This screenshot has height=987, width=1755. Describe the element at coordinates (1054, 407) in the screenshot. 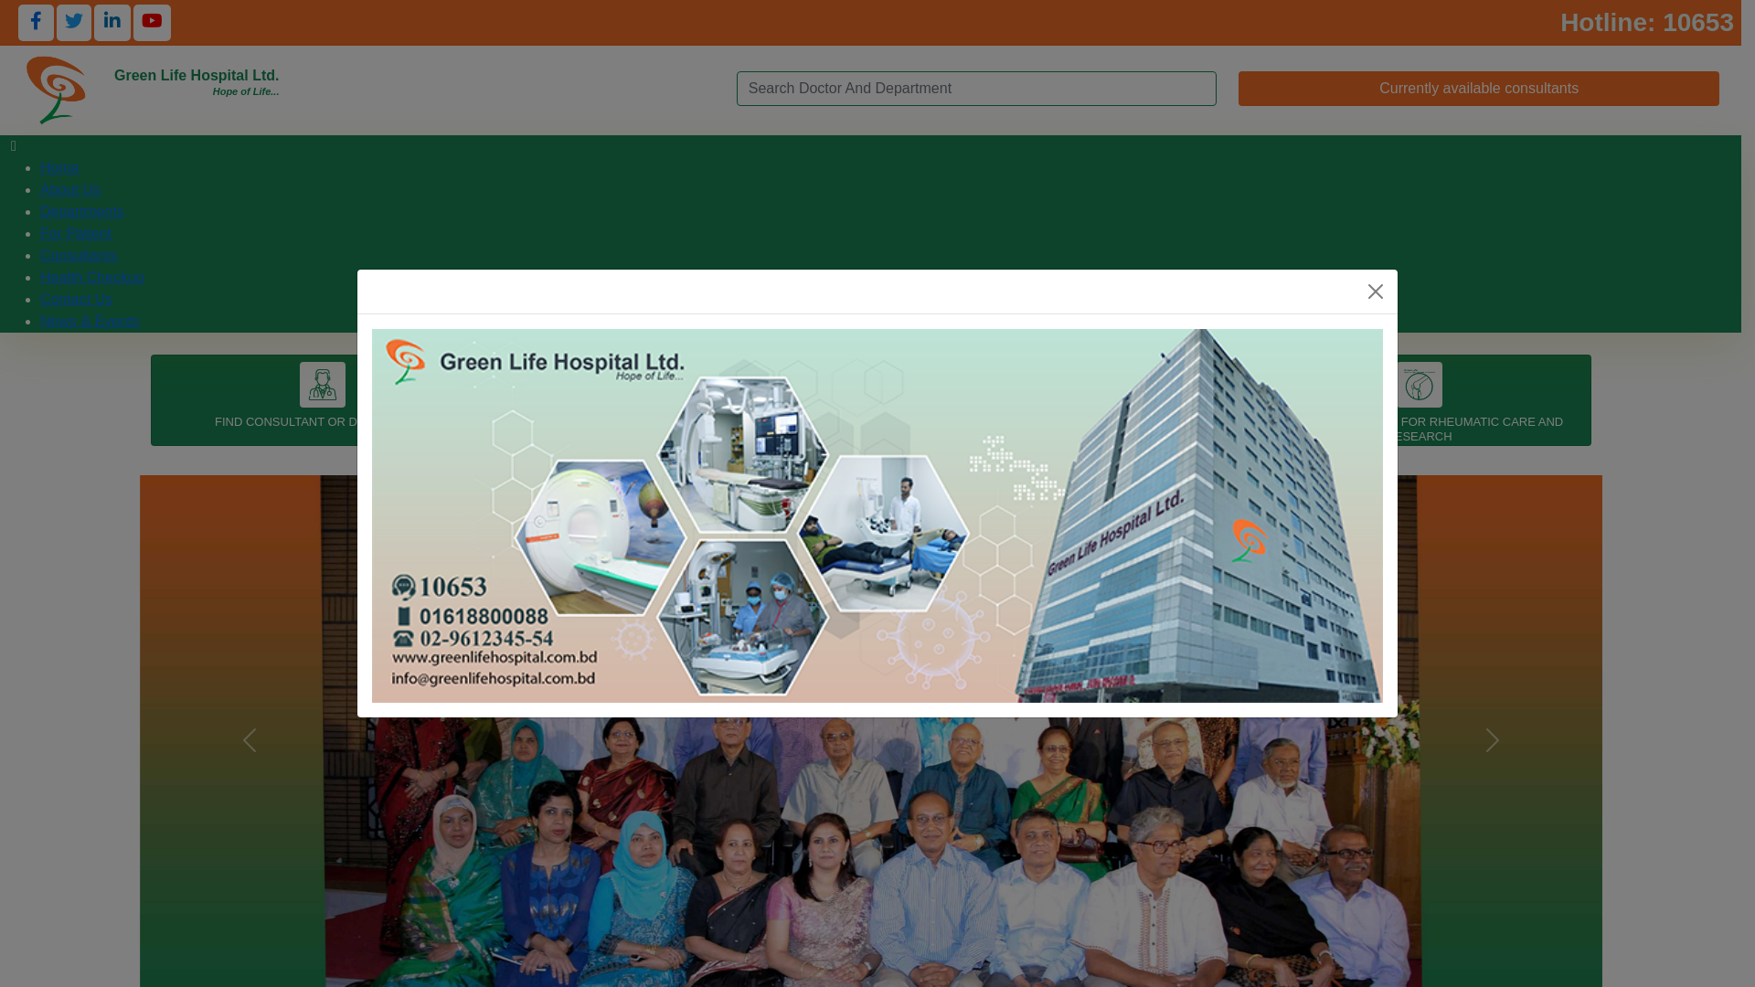

I see `GREEN LIFE ENDO-LAPAROSCOPIC CENTRE` at that location.